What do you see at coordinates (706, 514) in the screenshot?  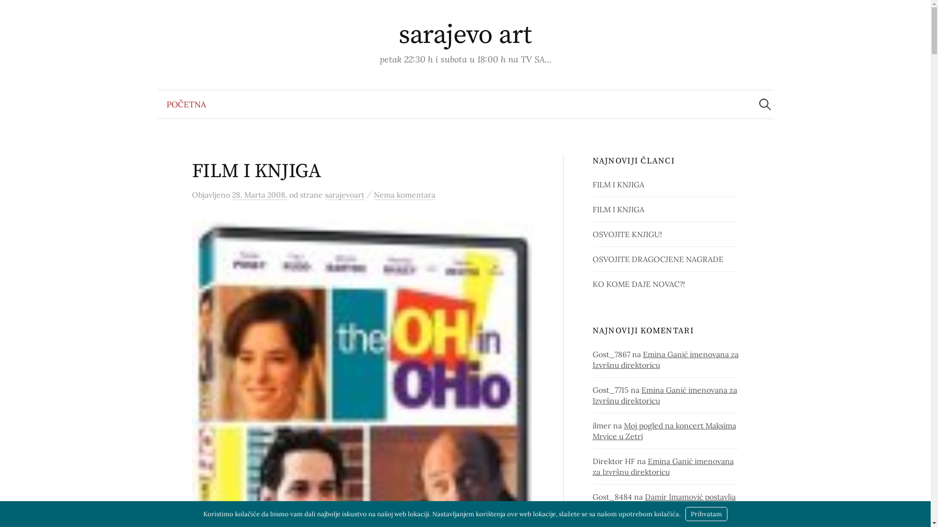 I see `Prihvatam` at bounding box center [706, 514].